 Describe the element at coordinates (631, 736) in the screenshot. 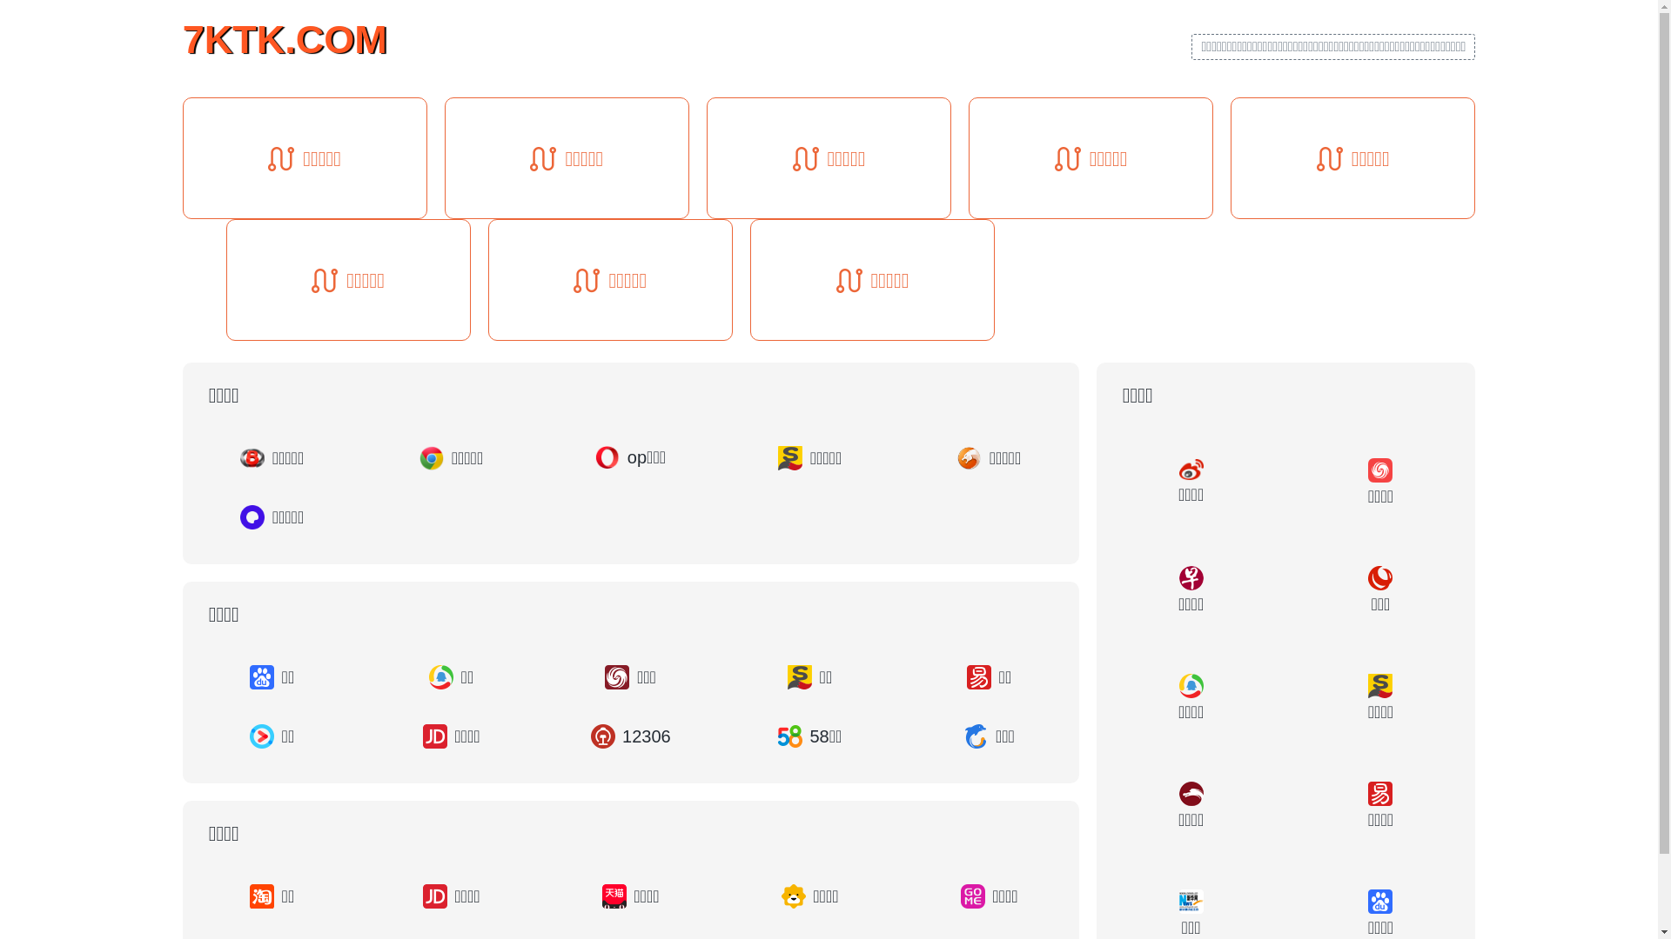

I see `12306` at that location.